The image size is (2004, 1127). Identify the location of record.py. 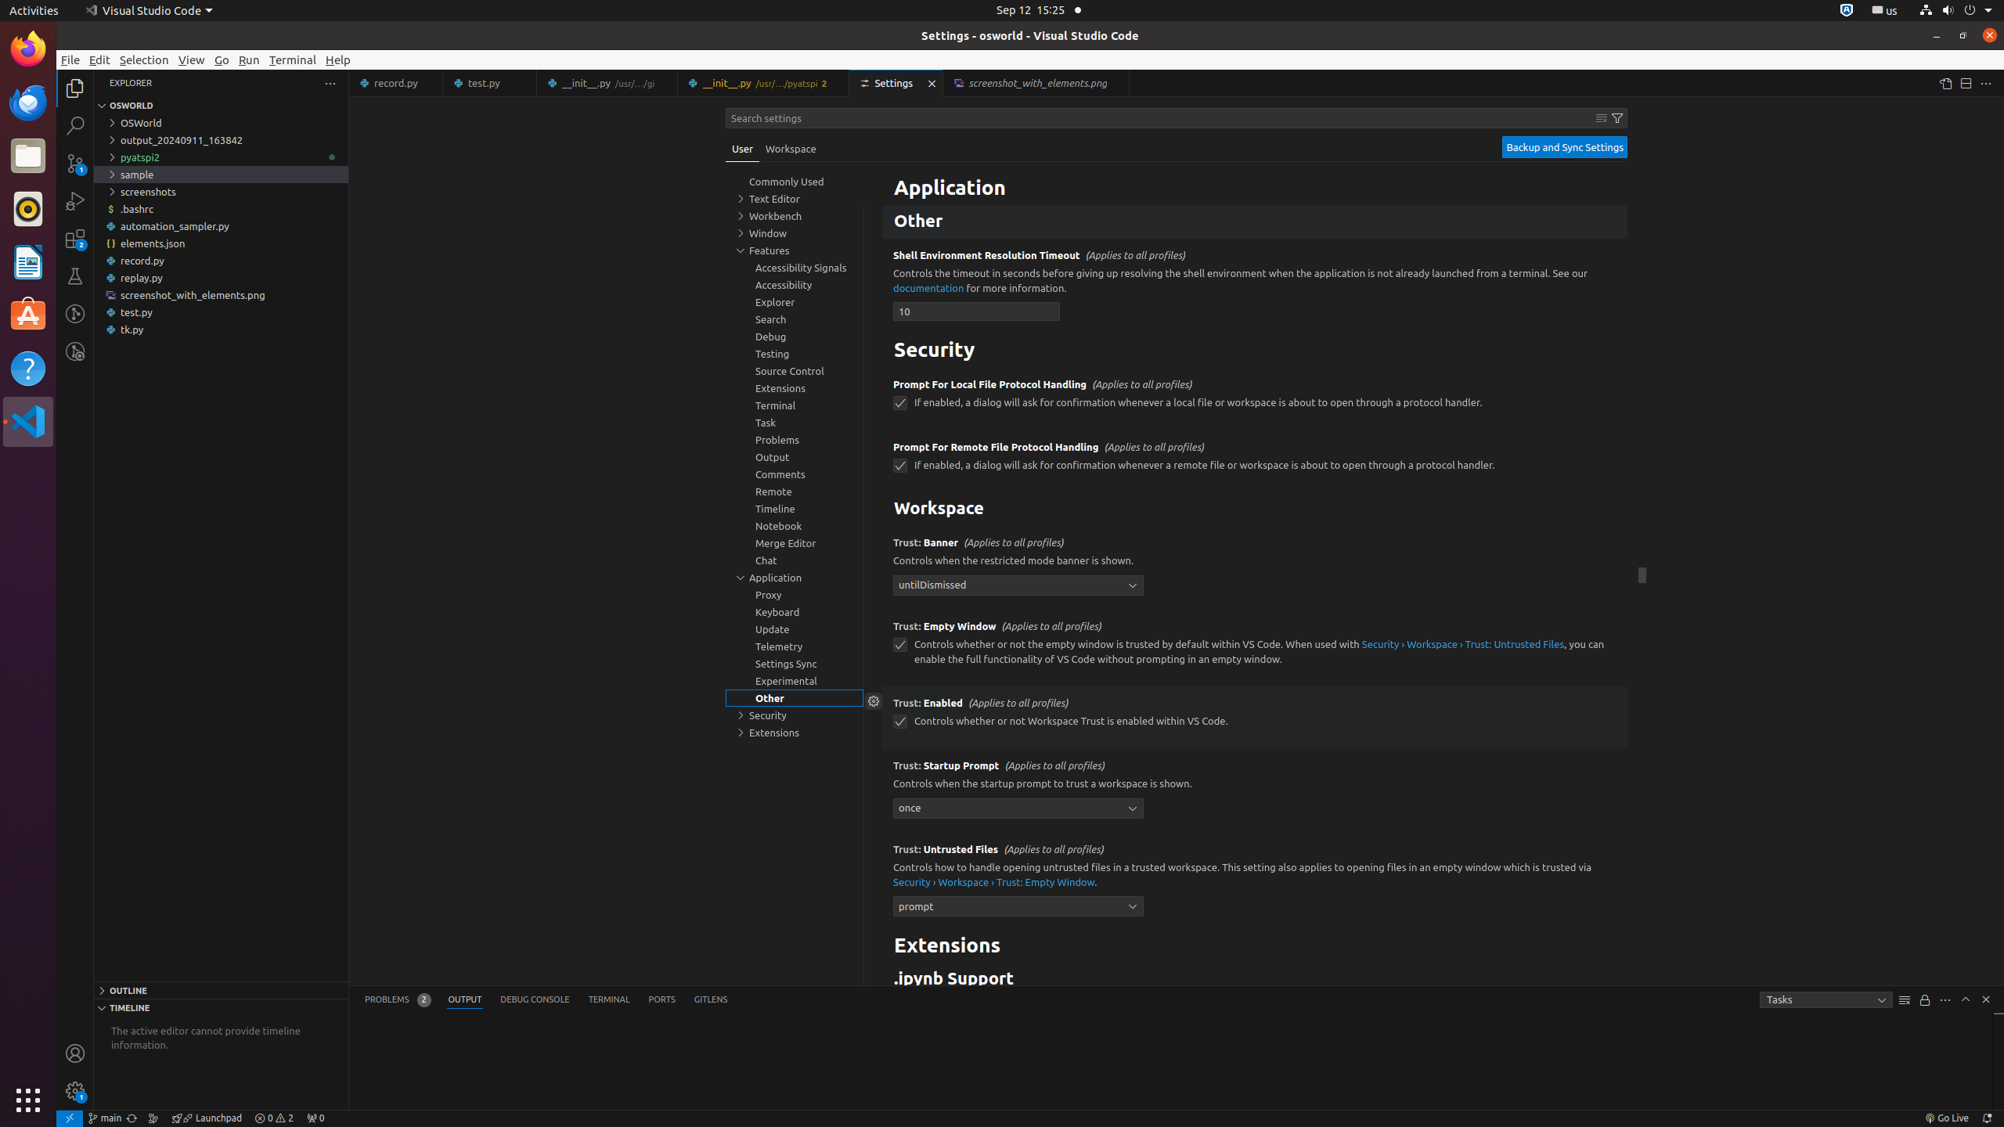
(221, 261).